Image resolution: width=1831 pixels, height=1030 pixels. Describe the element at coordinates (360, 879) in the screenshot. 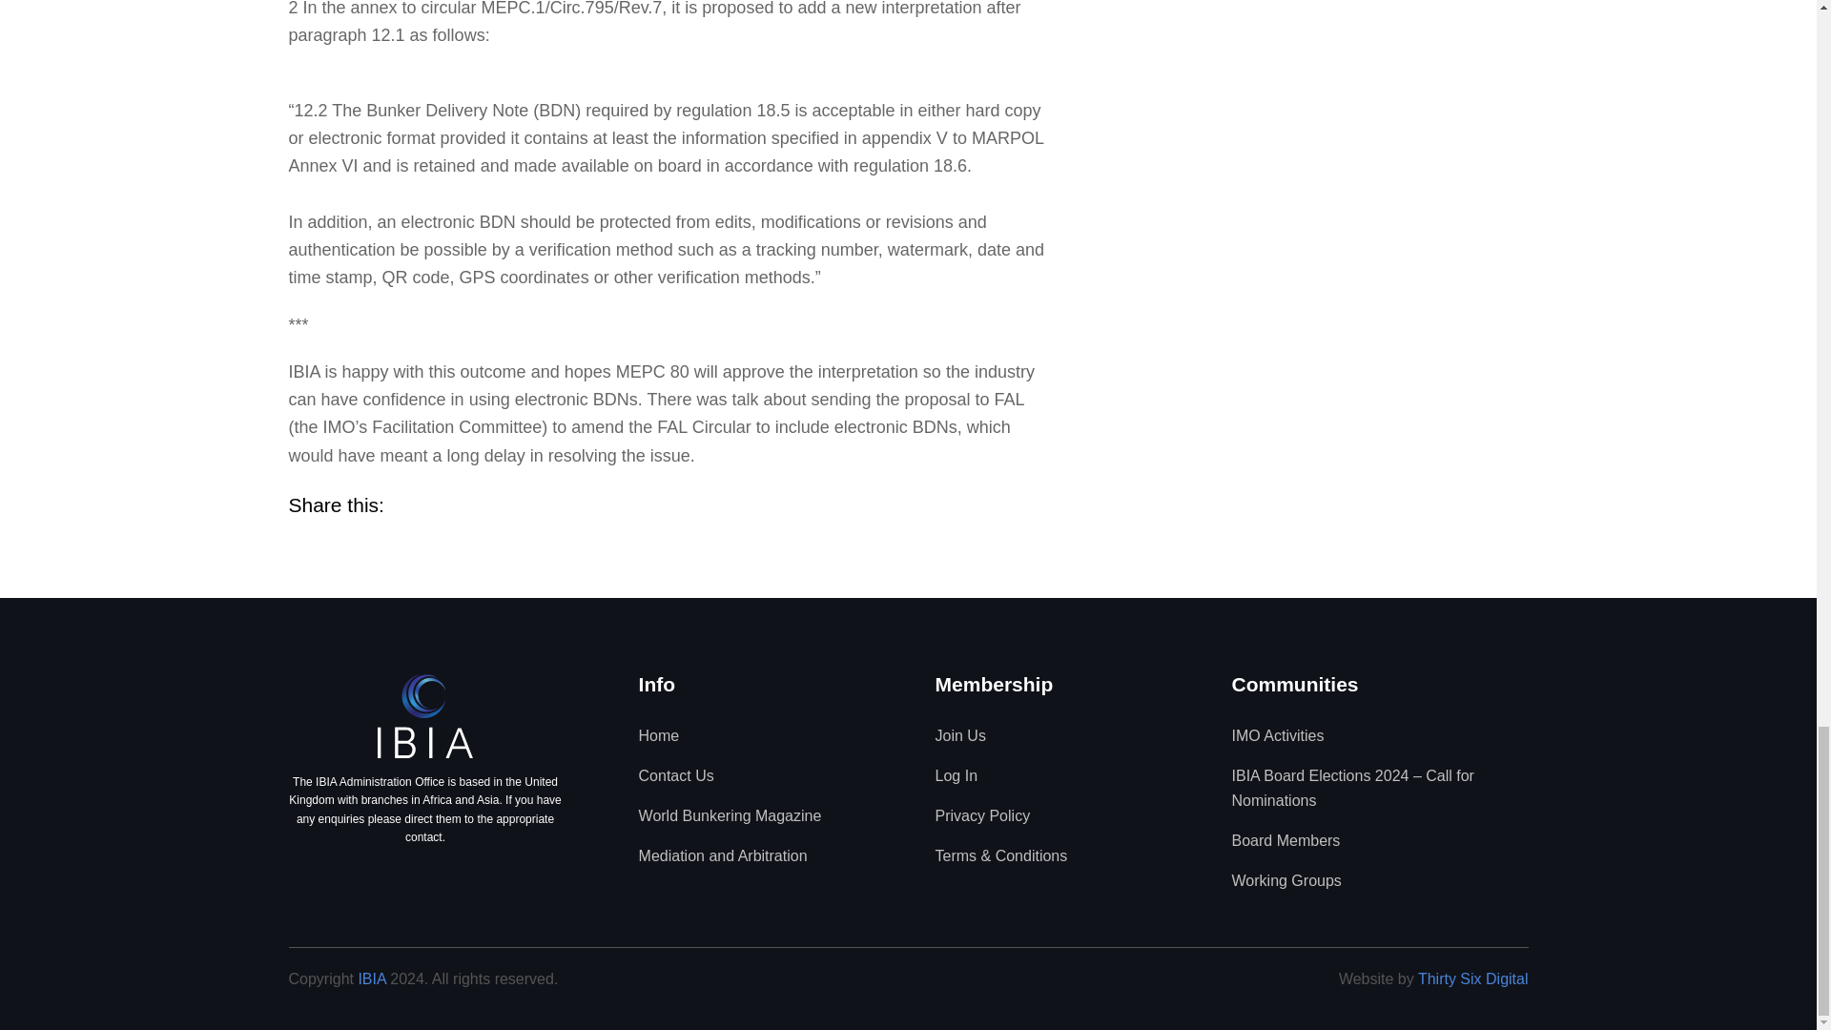

I see `facebook` at that location.